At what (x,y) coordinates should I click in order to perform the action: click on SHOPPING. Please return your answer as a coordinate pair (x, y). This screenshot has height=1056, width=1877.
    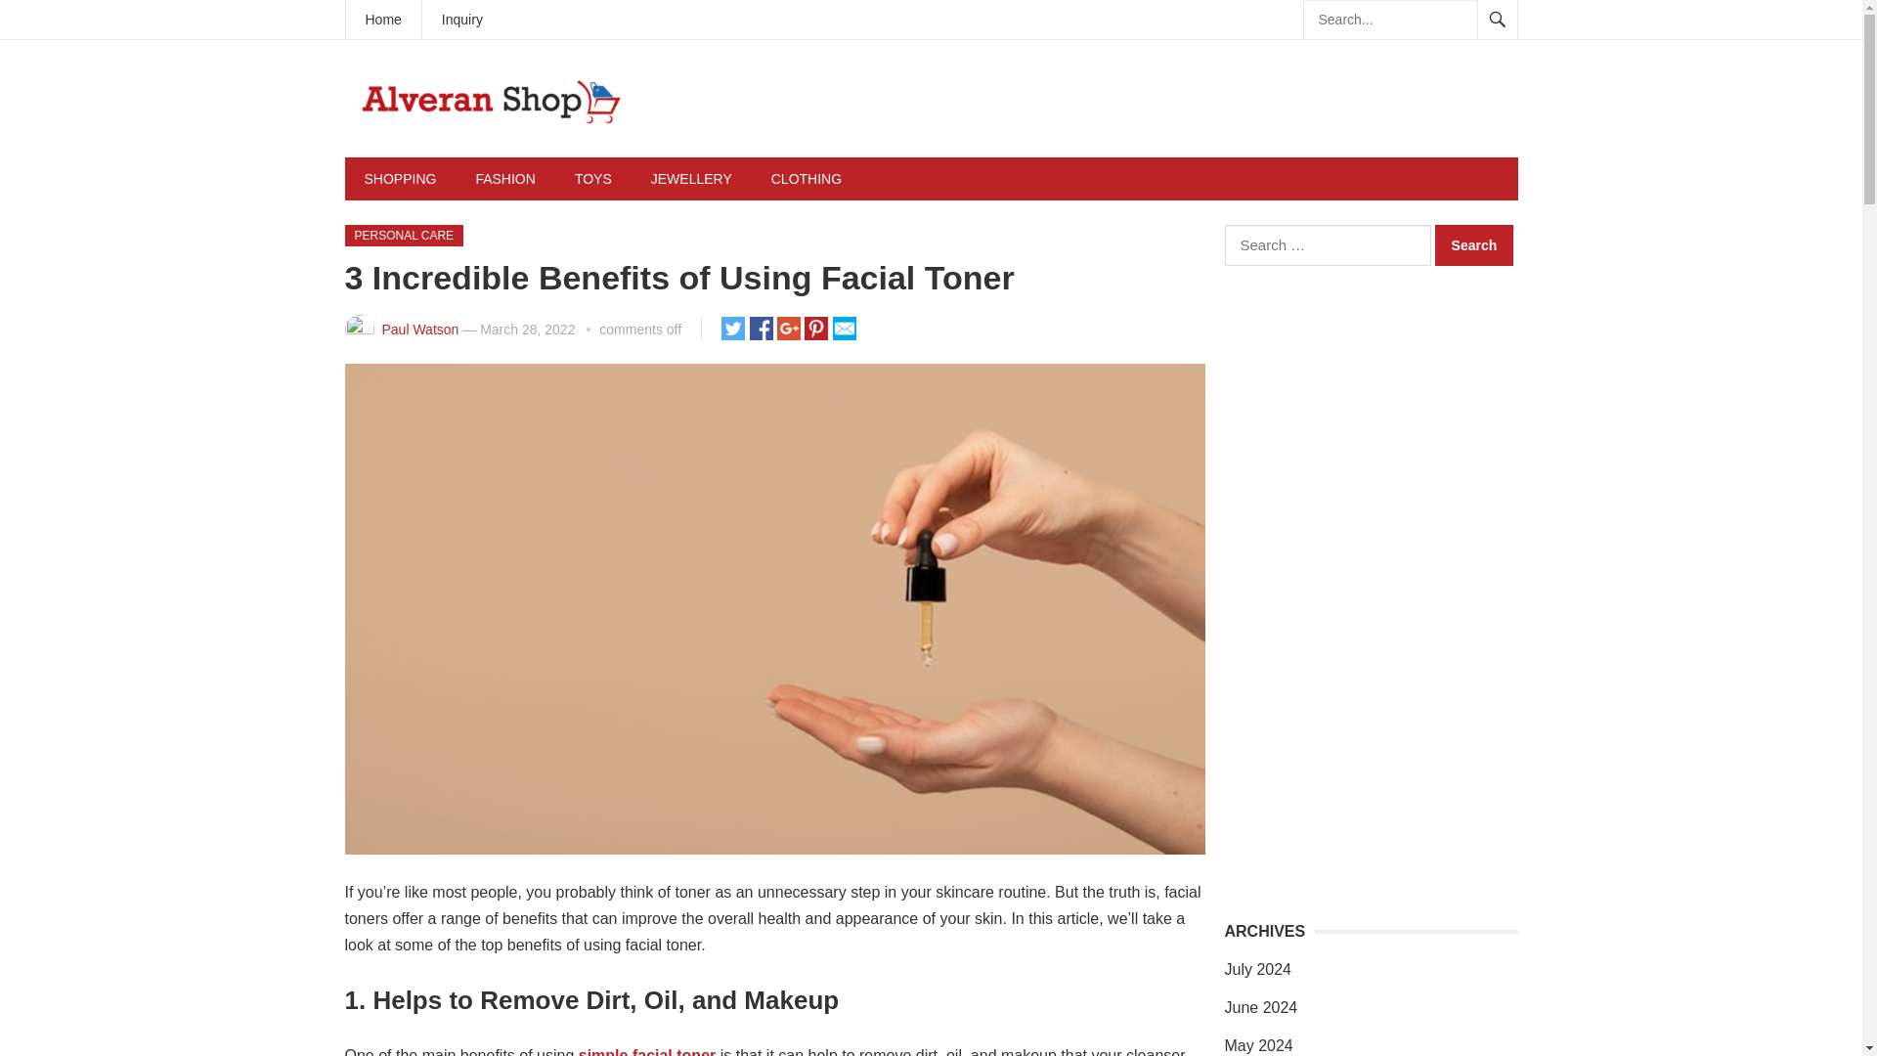
    Looking at the image, I should click on (399, 178).